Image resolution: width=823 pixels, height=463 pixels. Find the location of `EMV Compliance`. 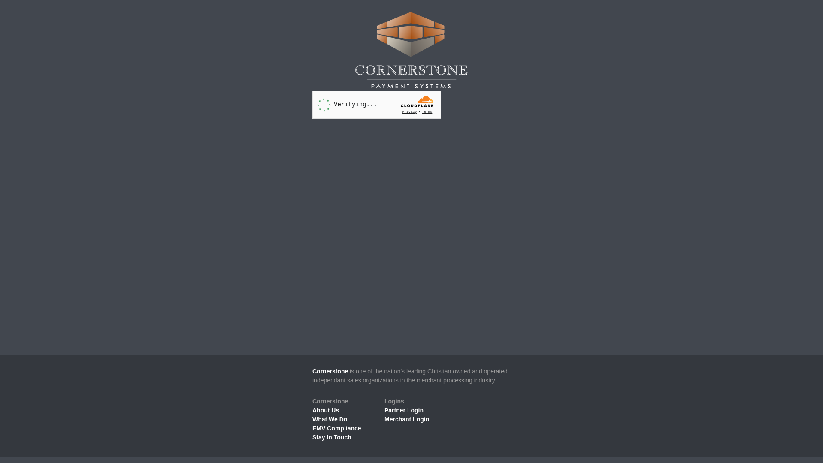

EMV Compliance is located at coordinates (337, 428).